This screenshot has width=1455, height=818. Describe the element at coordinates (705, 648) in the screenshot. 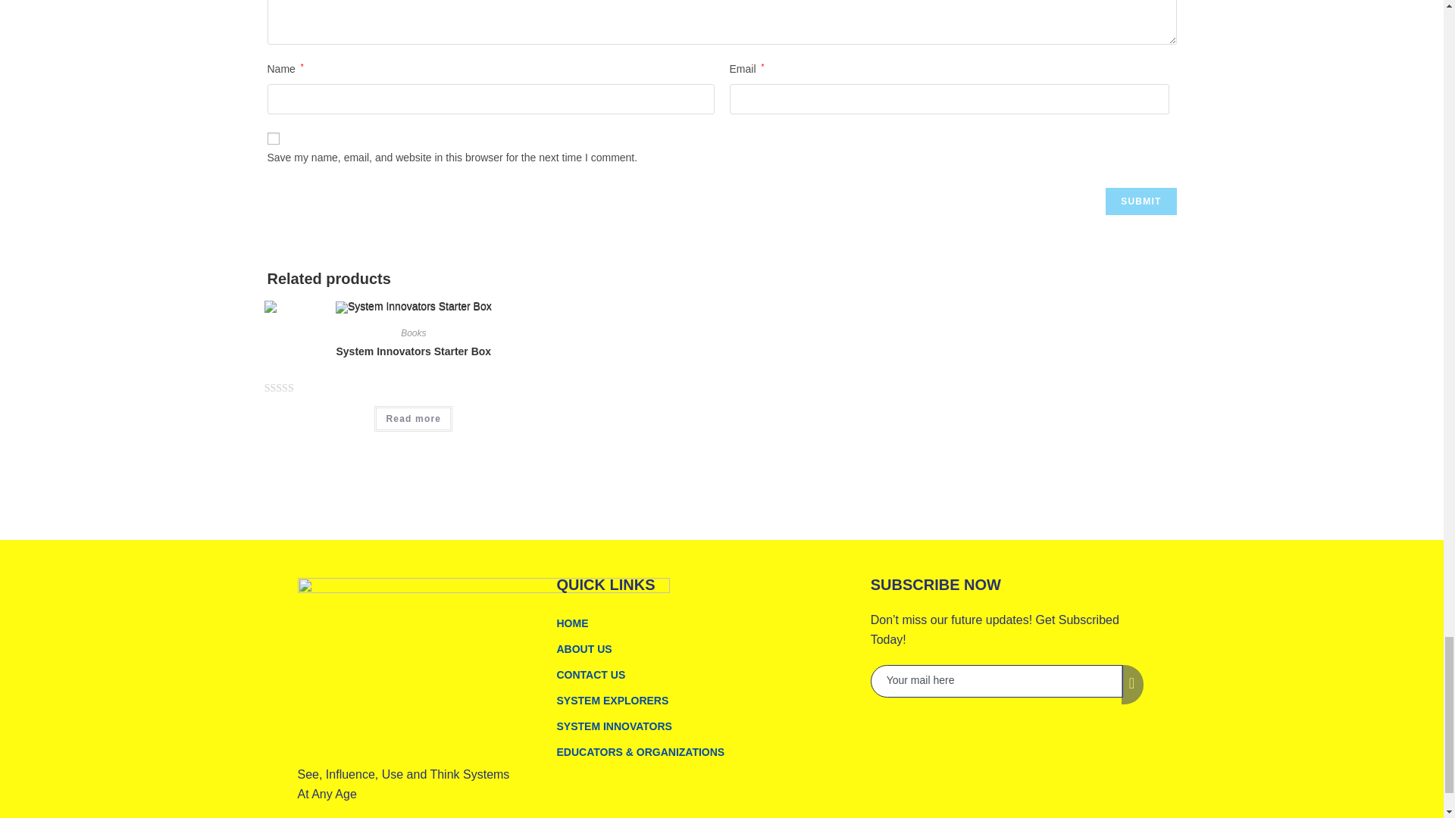

I see `ABOUT US` at that location.